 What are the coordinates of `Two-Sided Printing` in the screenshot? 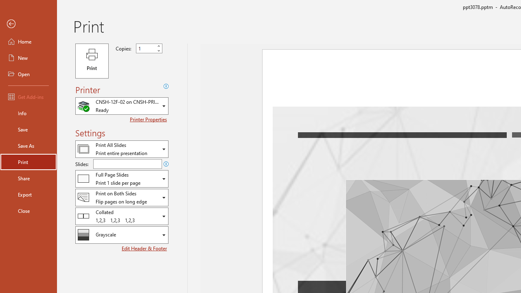 It's located at (122, 197).